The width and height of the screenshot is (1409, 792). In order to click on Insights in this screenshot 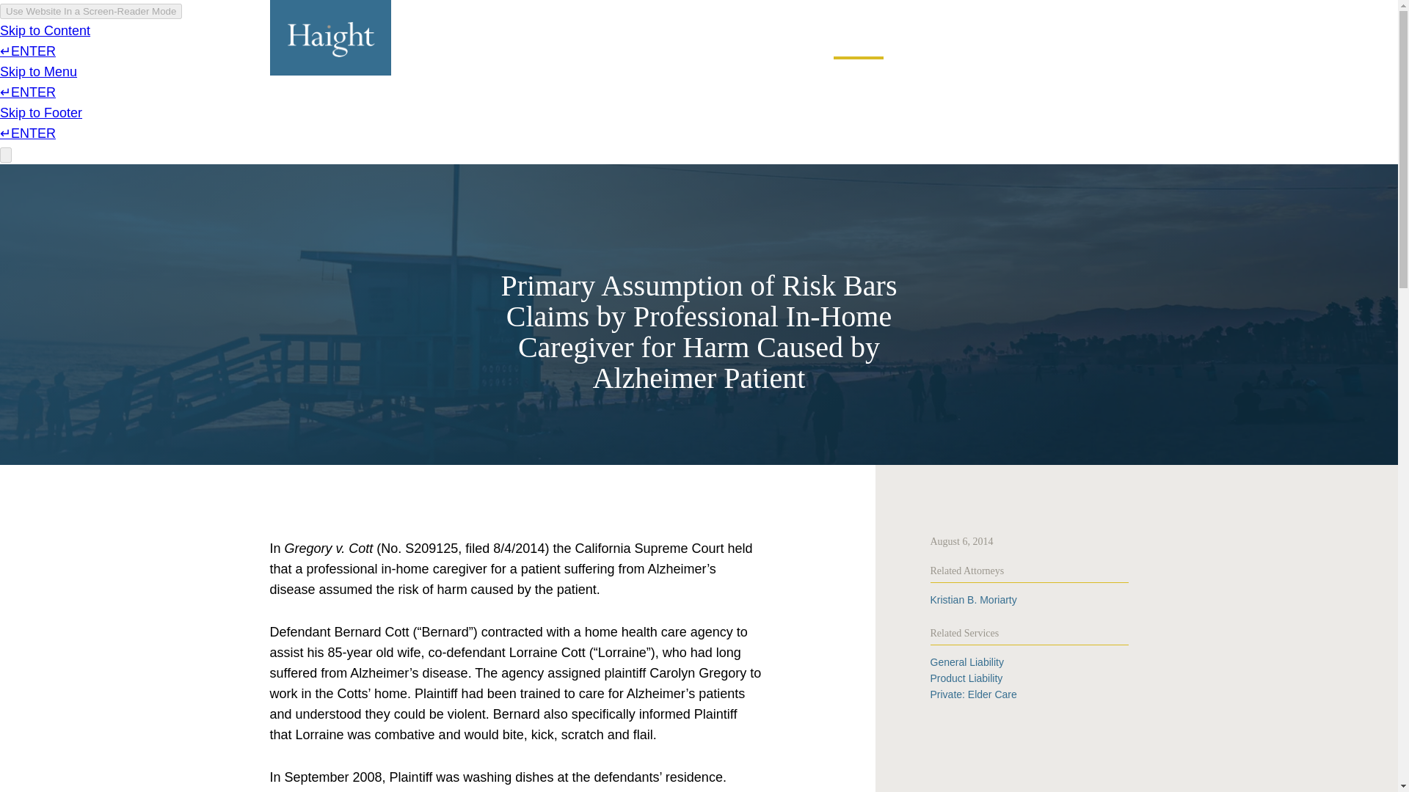, I will do `click(859, 41)`.